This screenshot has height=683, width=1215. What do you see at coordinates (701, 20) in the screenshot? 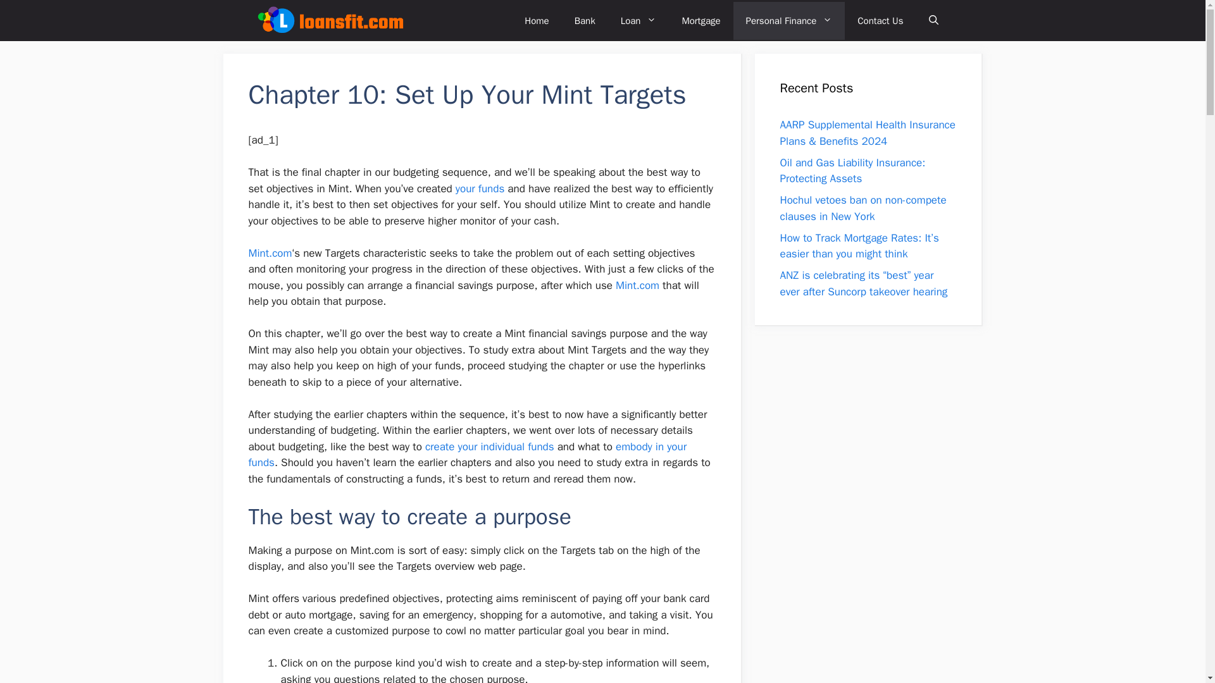
I see `Mortgage` at bounding box center [701, 20].